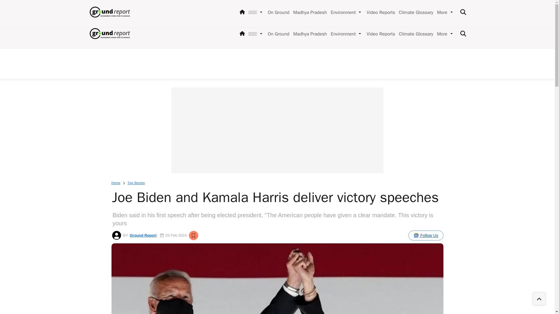  What do you see at coordinates (342, 34) in the screenshot?
I see `Environment` at bounding box center [342, 34].